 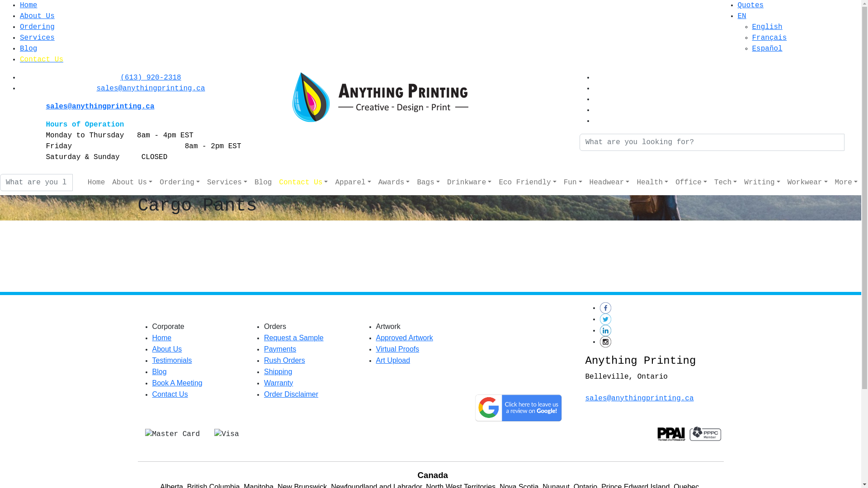 I want to click on Apparel, so click(x=353, y=183).